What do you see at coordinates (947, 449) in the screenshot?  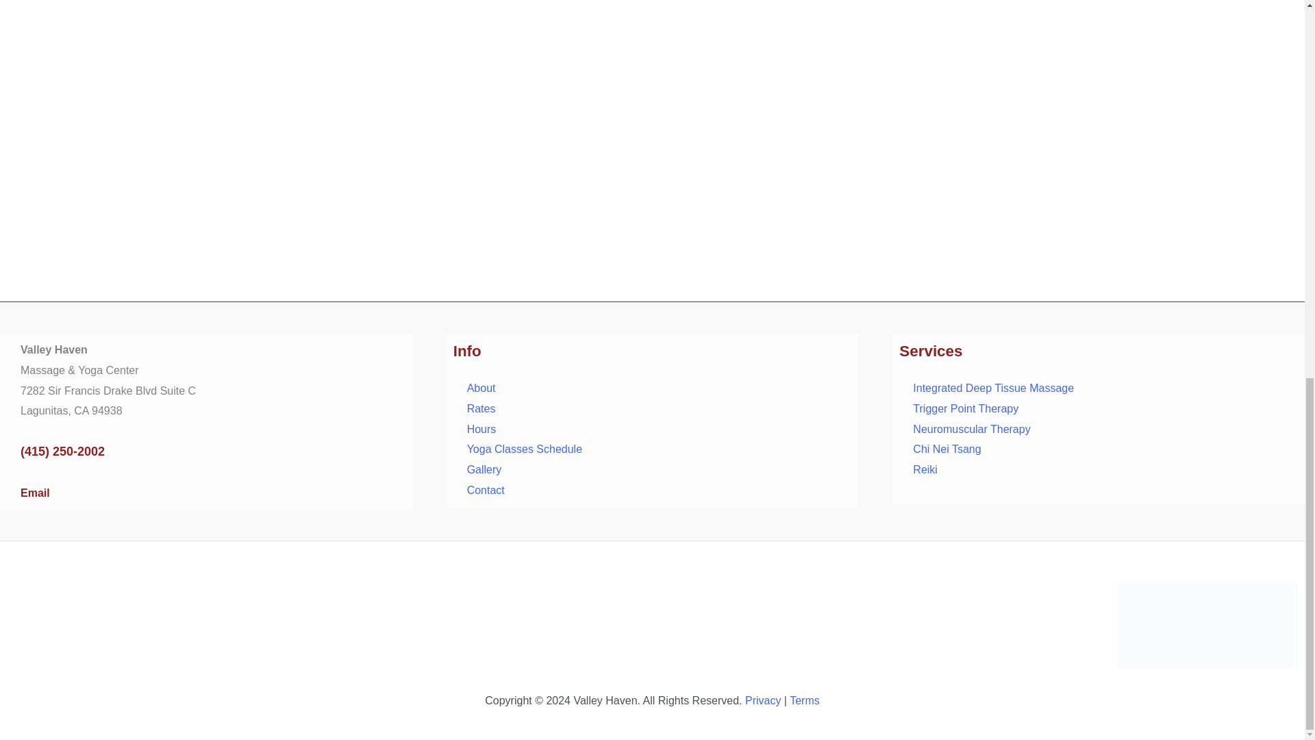 I see `Chi Nei Tsang` at bounding box center [947, 449].